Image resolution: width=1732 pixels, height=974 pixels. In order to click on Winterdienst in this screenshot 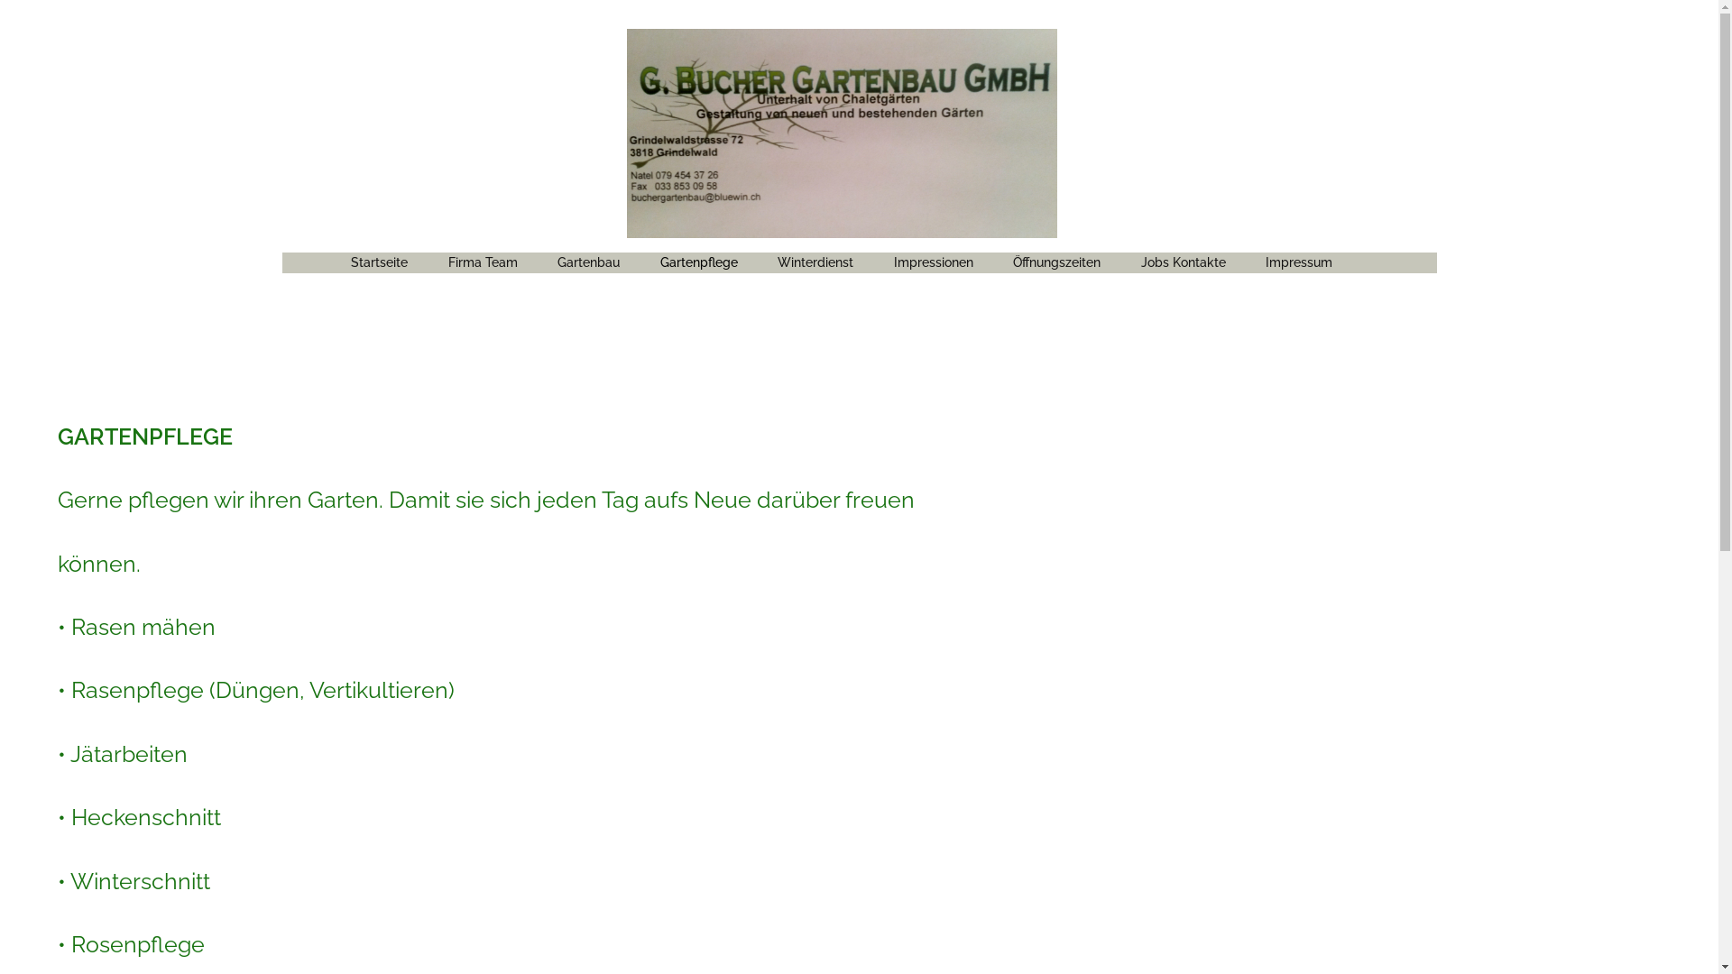, I will do `click(815, 262)`.